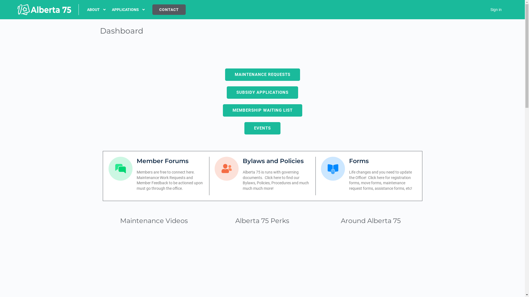  I want to click on ABOUT, so click(97, 10).